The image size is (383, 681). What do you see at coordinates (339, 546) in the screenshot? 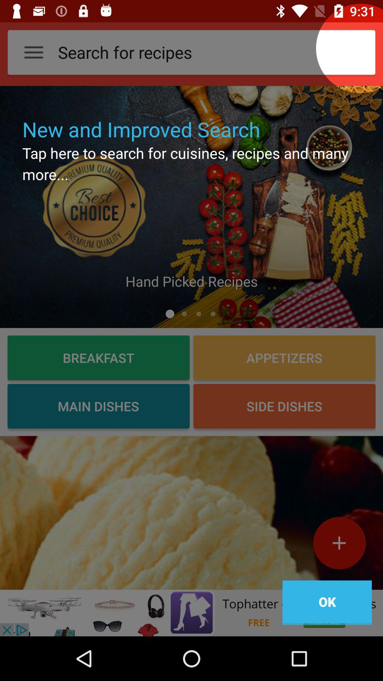
I see `select the symbol` at bounding box center [339, 546].